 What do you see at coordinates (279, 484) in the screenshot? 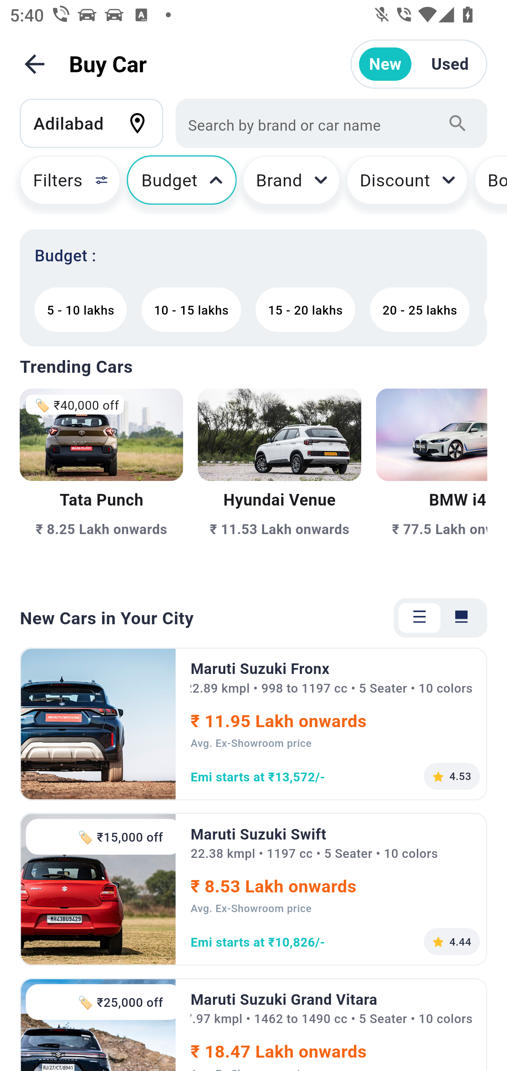
I see `₹ 11.53 Lakh onwards Hyundai Venue` at bounding box center [279, 484].